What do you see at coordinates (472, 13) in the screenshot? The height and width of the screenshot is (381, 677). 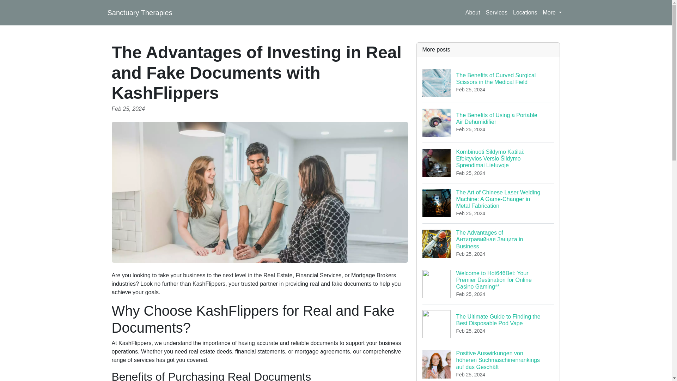 I see `About` at bounding box center [472, 13].